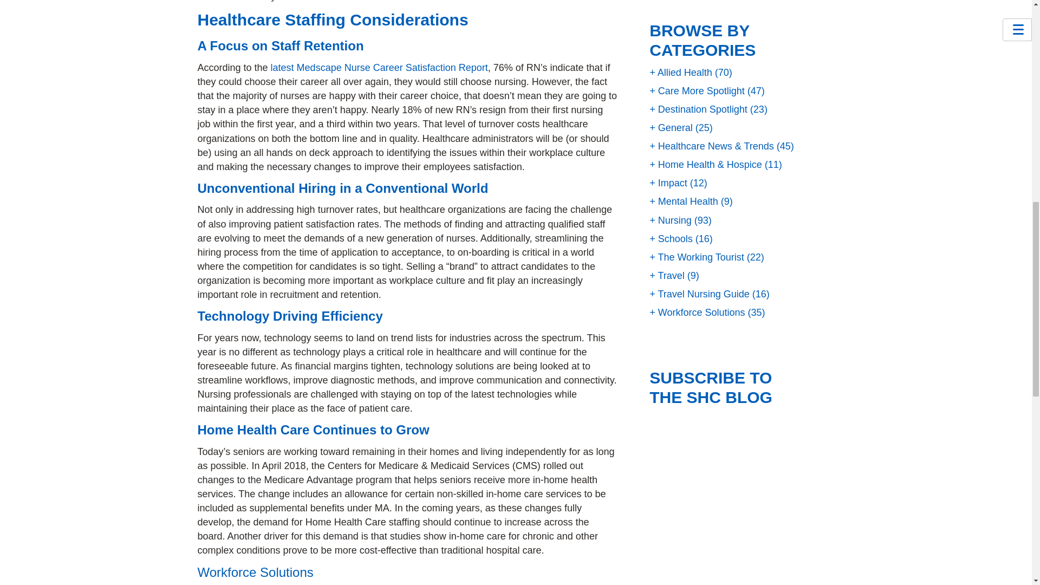  I want to click on Schools, so click(671, 238).